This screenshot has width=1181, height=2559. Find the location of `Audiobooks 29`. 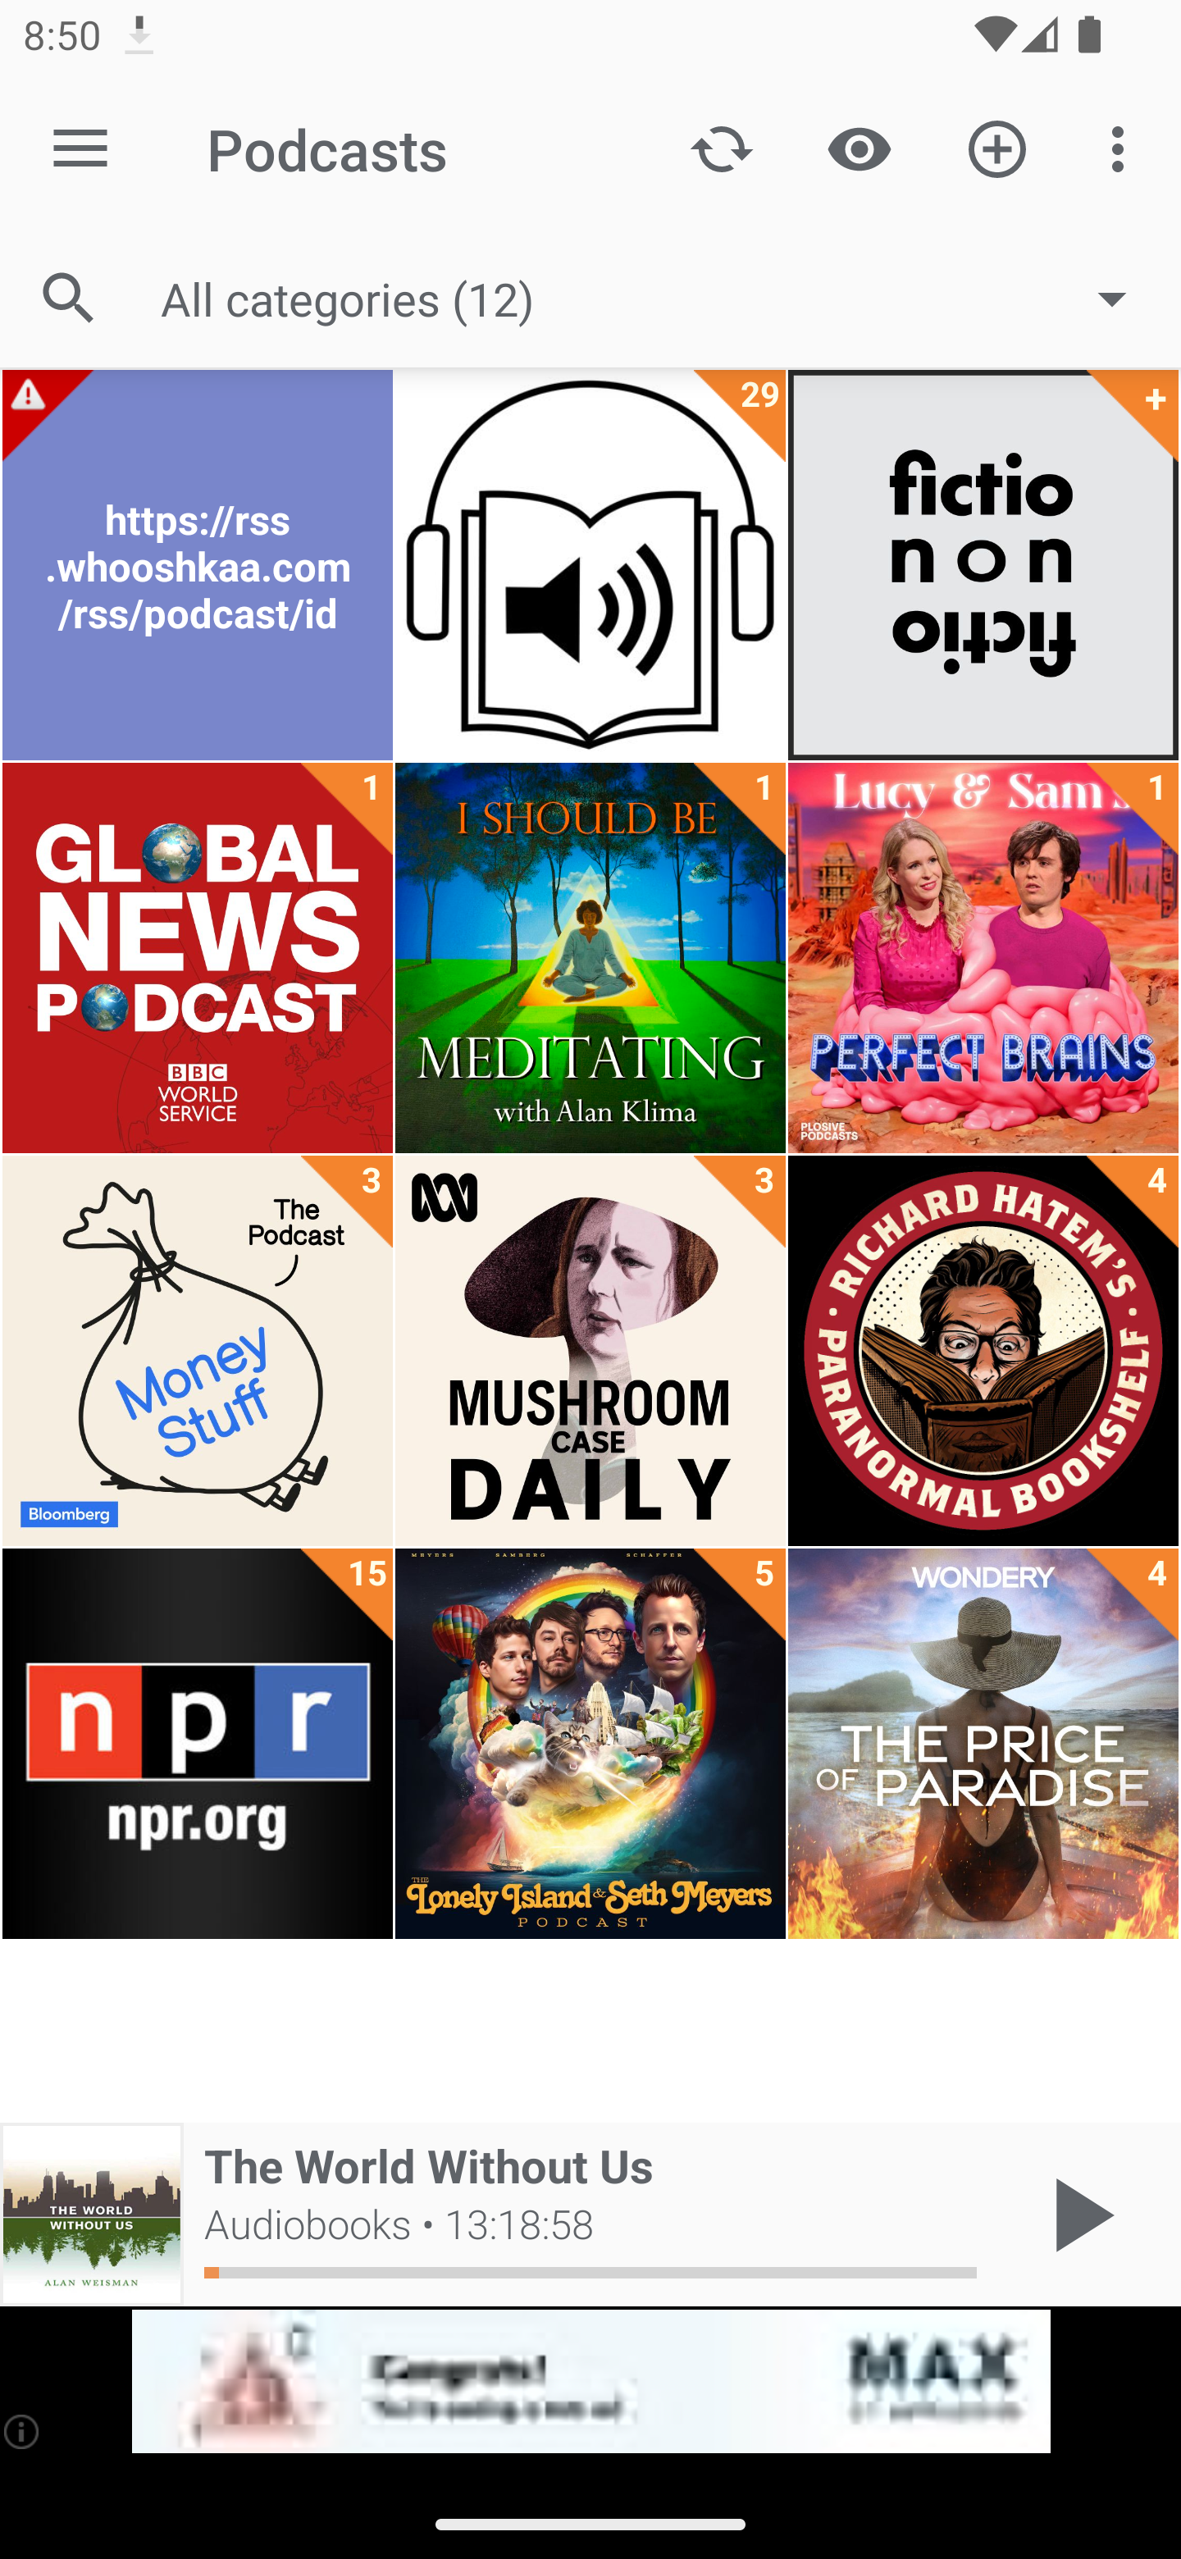

Audiobooks 29 is located at coordinates (590, 565).